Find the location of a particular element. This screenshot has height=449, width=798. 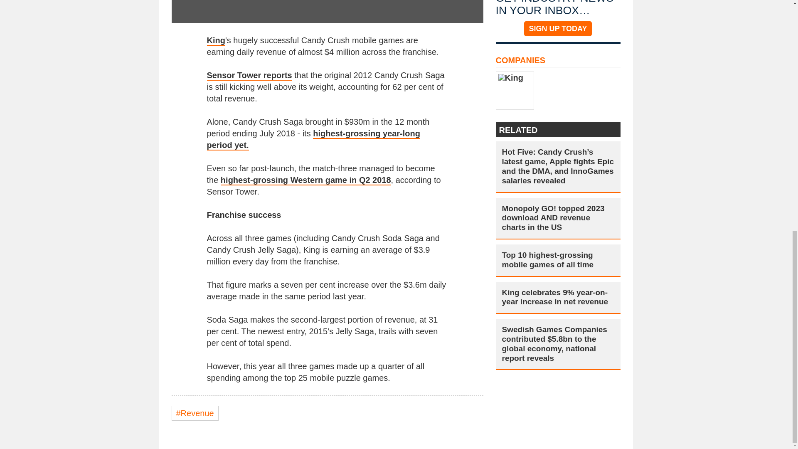

King is located at coordinates (216, 41).